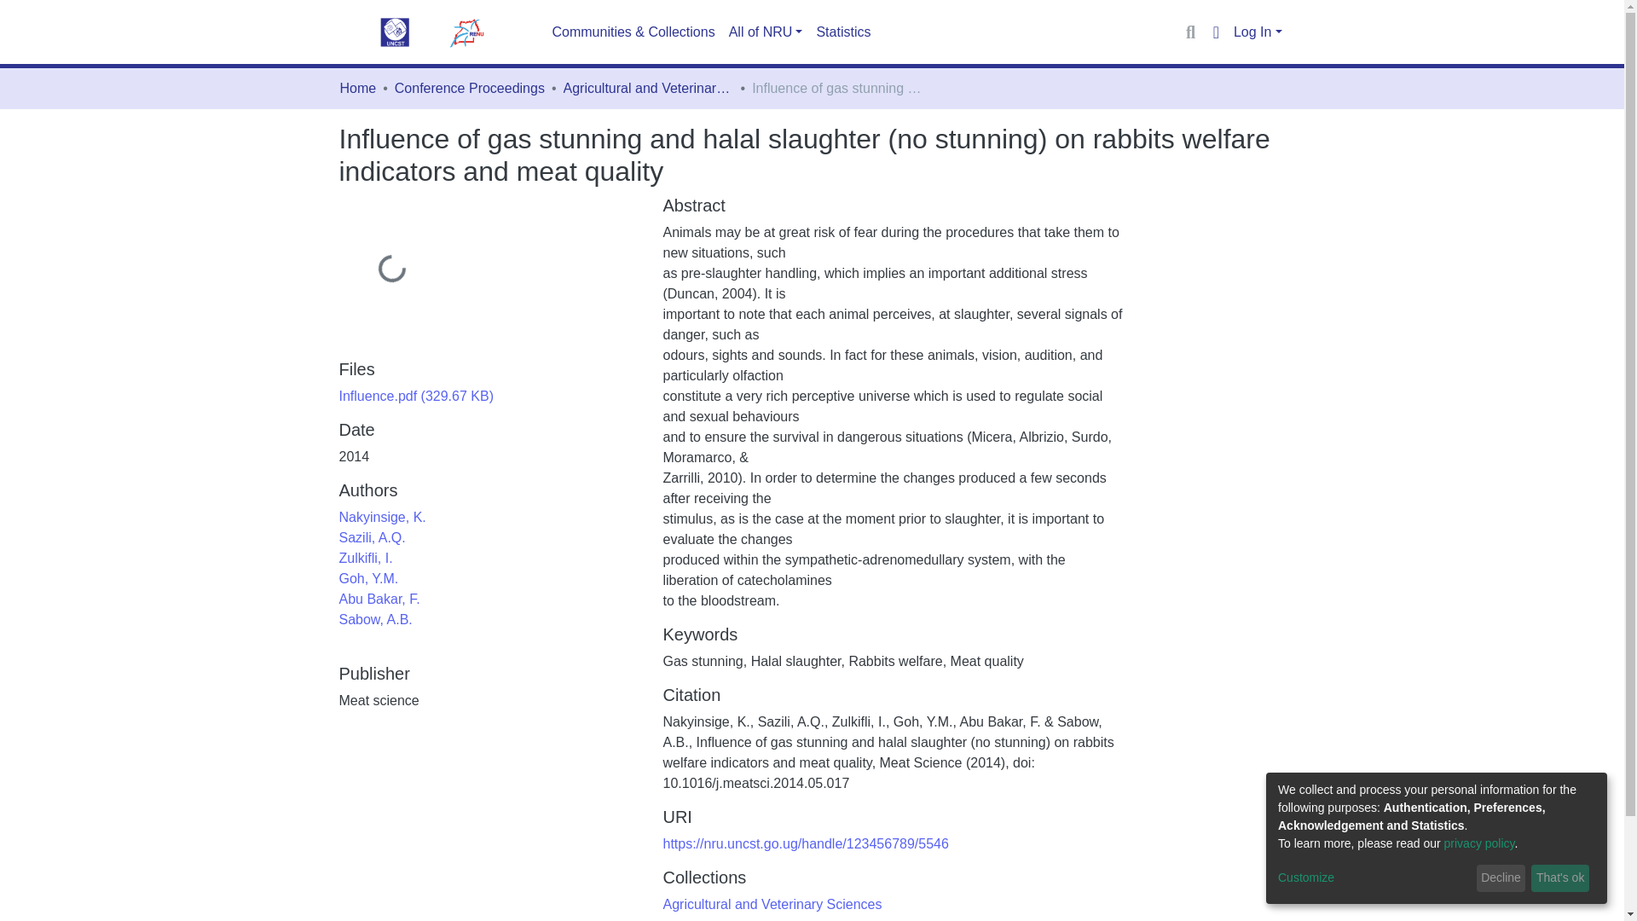  Describe the element at coordinates (1190, 32) in the screenshot. I see `Search` at that location.